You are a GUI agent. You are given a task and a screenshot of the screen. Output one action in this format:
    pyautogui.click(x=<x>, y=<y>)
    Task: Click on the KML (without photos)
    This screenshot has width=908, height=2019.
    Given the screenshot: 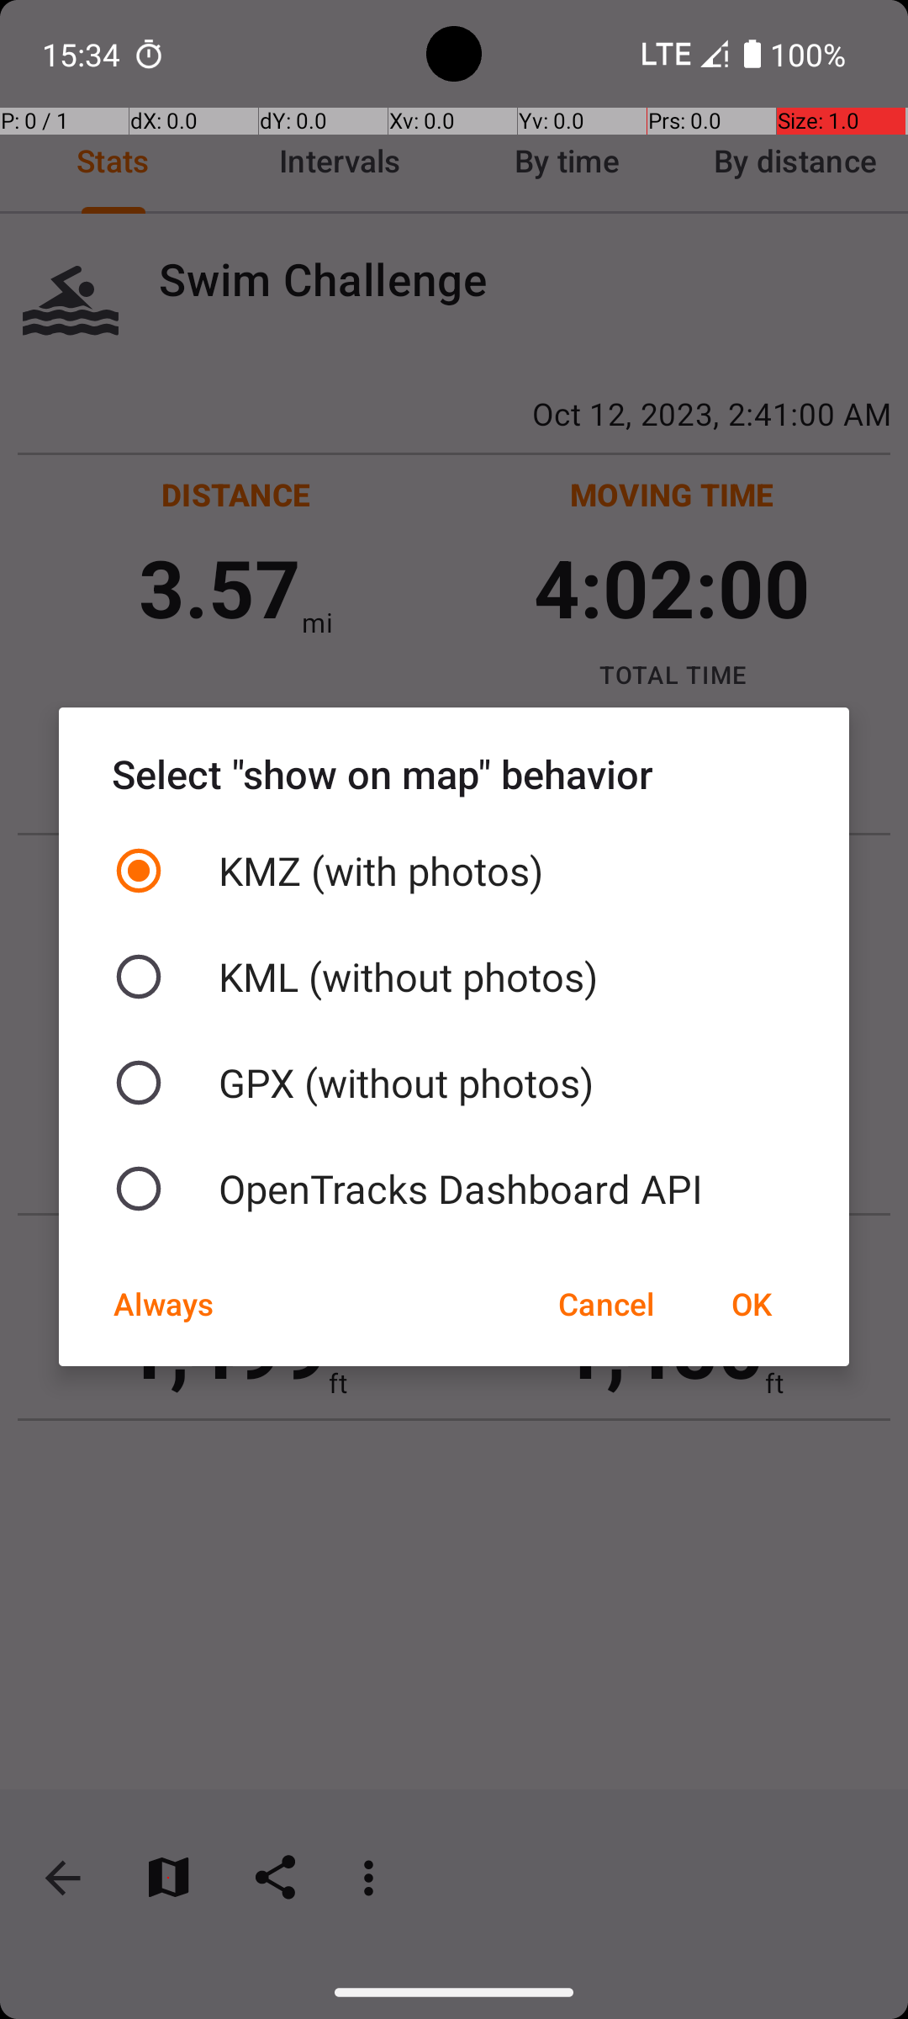 What is the action you would take?
    pyautogui.click(x=454, y=977)
    